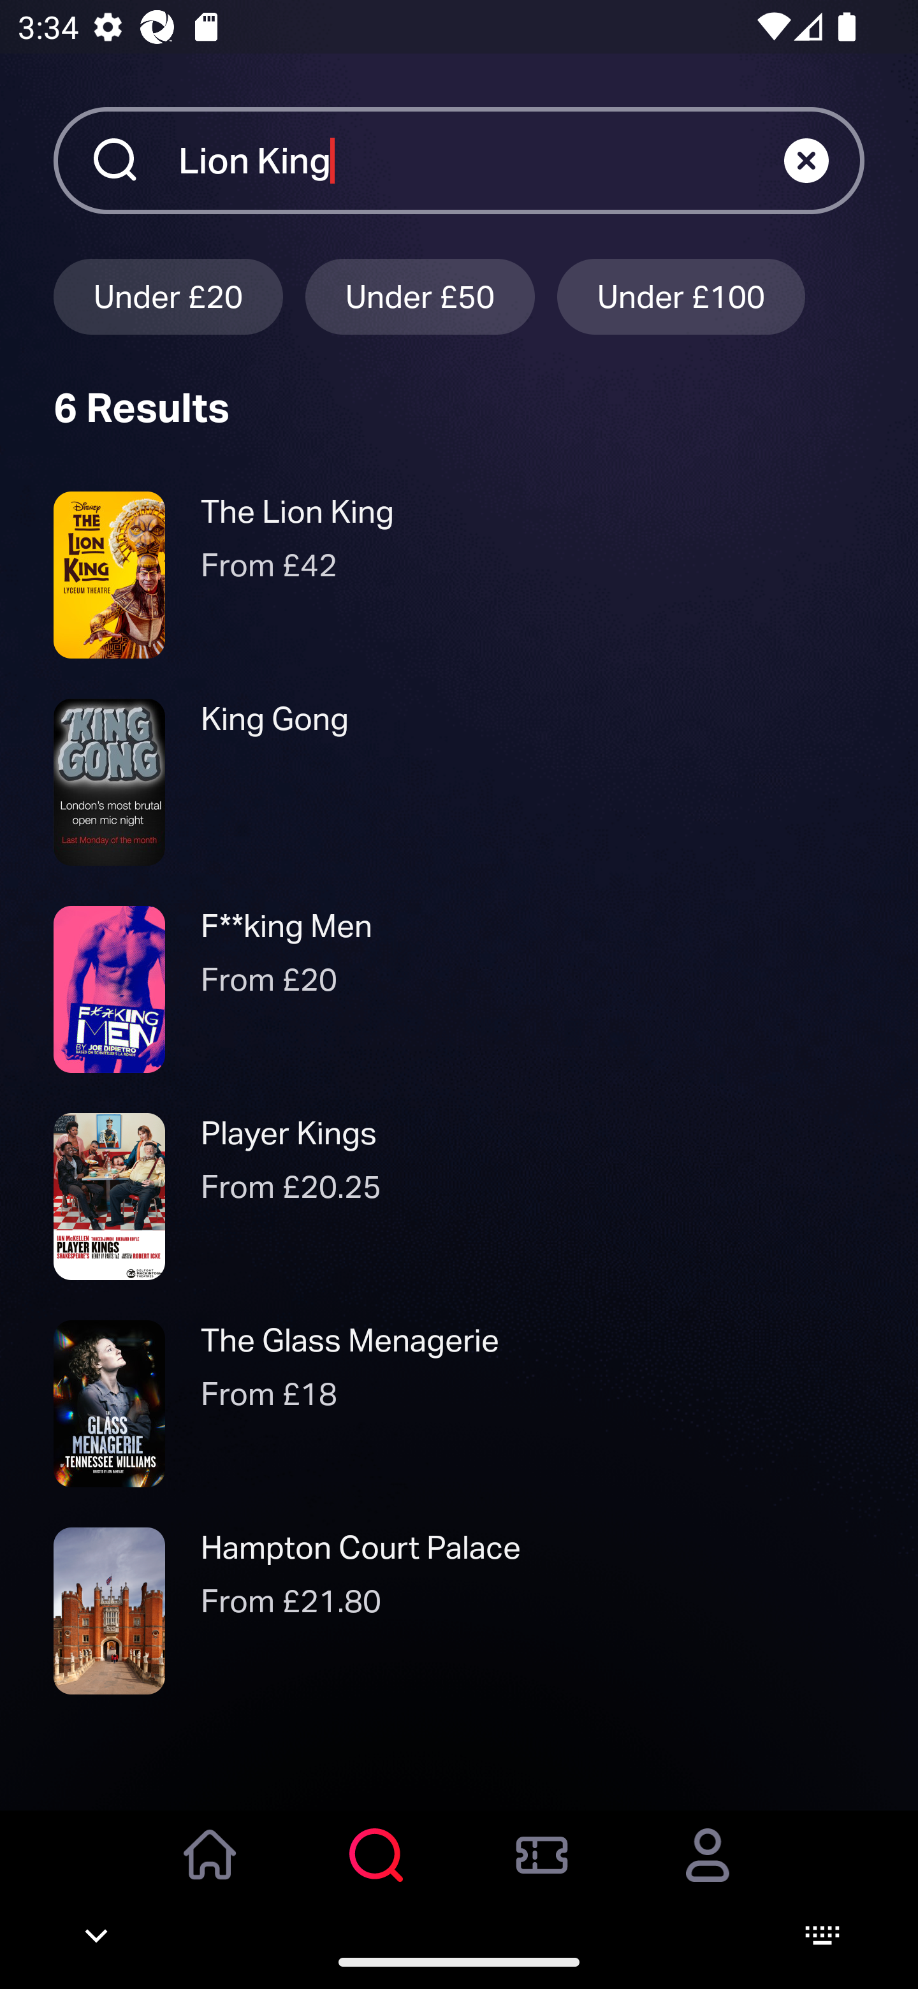  Describe the element at coordinates (708, 1872) in the screenshot. I see `Account` at that location.